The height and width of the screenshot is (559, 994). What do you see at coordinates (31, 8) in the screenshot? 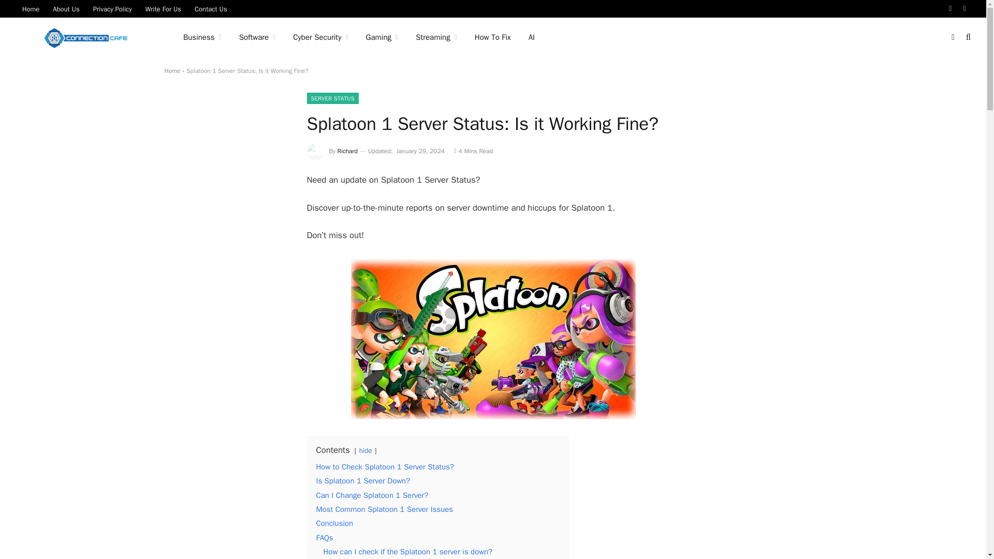
I see `Home` at bounding box center [31, 8].